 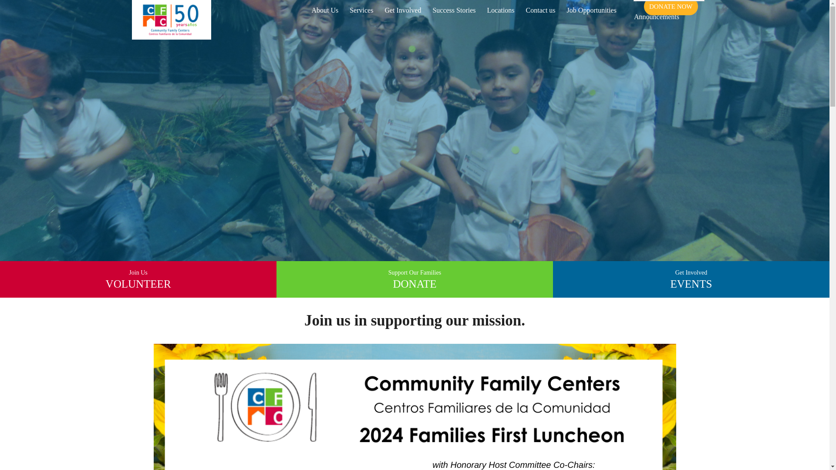 What do you see at coordinates (671, 6) in the screenshot?
I see `DONATE NOW` at bounding box center [671, 6].